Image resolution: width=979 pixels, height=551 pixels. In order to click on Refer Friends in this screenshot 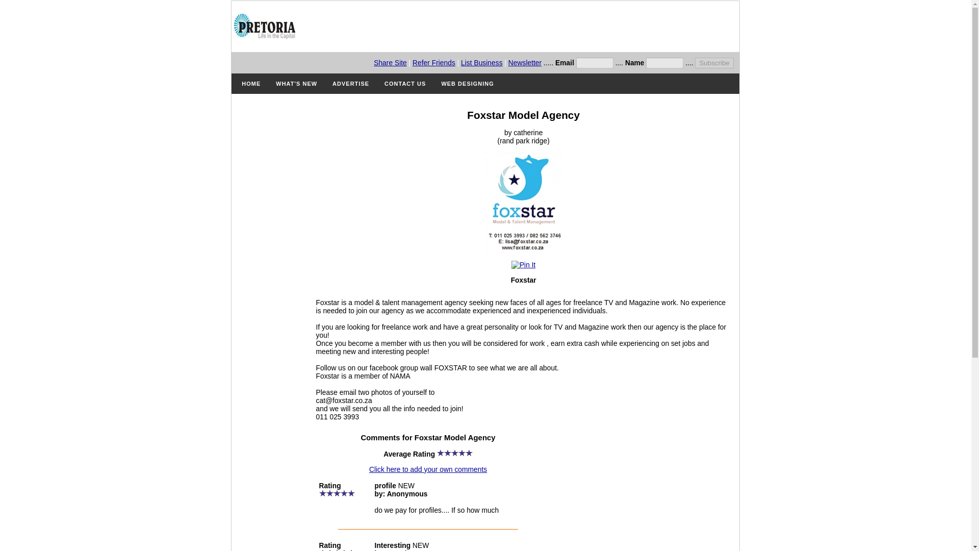, I will do `click(433, 62)`.